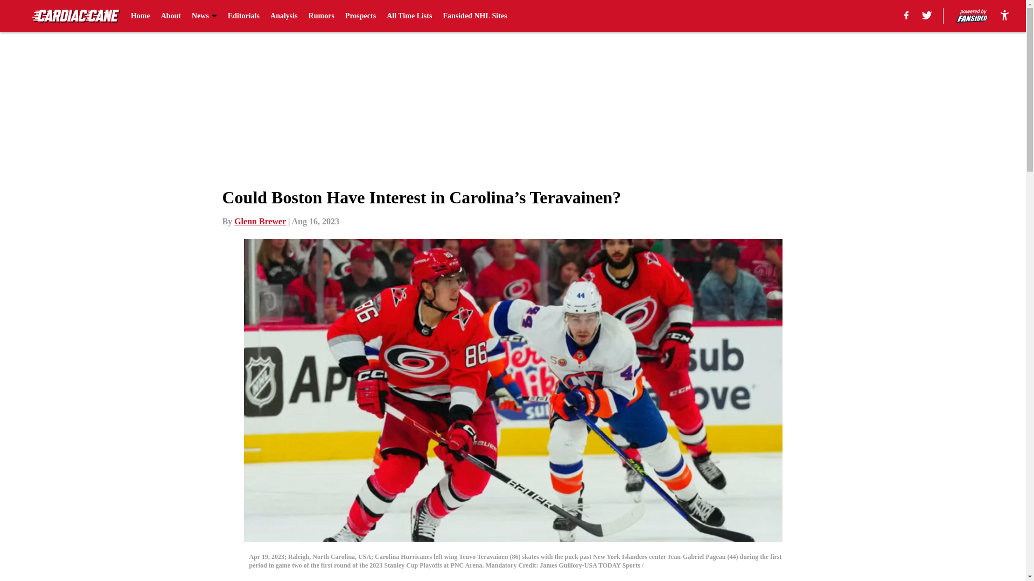  I want to click on Glenn Brewer, so click(260, 221).